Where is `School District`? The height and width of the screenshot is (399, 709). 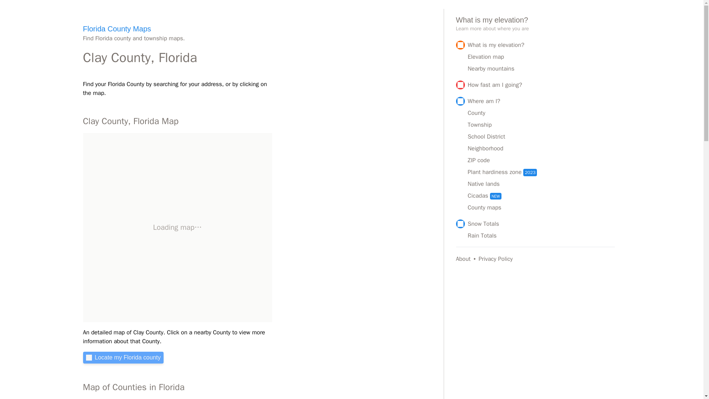 School District is located at coordinates (541, 137).